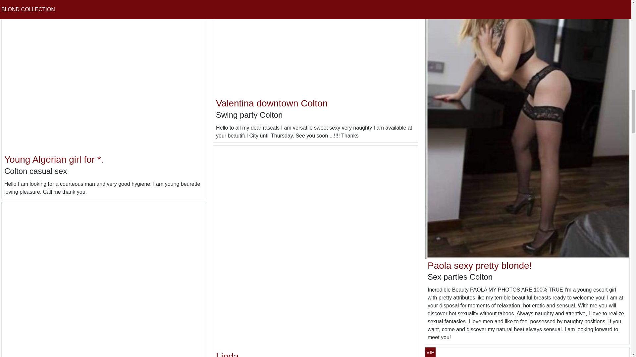 The height and width of the screenshot is (357, 636). I want to click on Valentina downtown Colton, so click(272, 103).